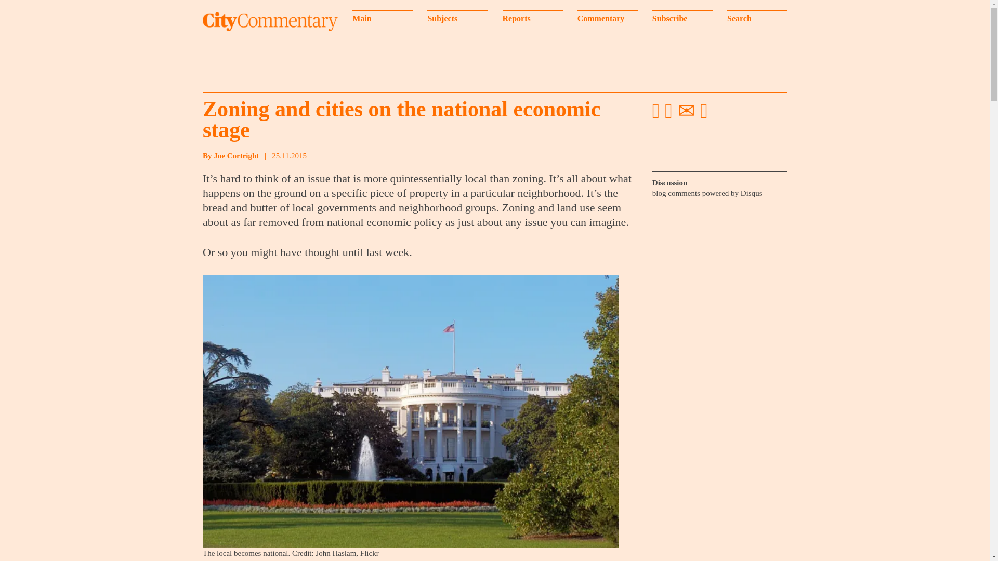 Image resolution: width=998 pixels, height=561 pixels. Describe the element at coordinates (457, 17) in the screenshot. I see `Subjects` at that location.